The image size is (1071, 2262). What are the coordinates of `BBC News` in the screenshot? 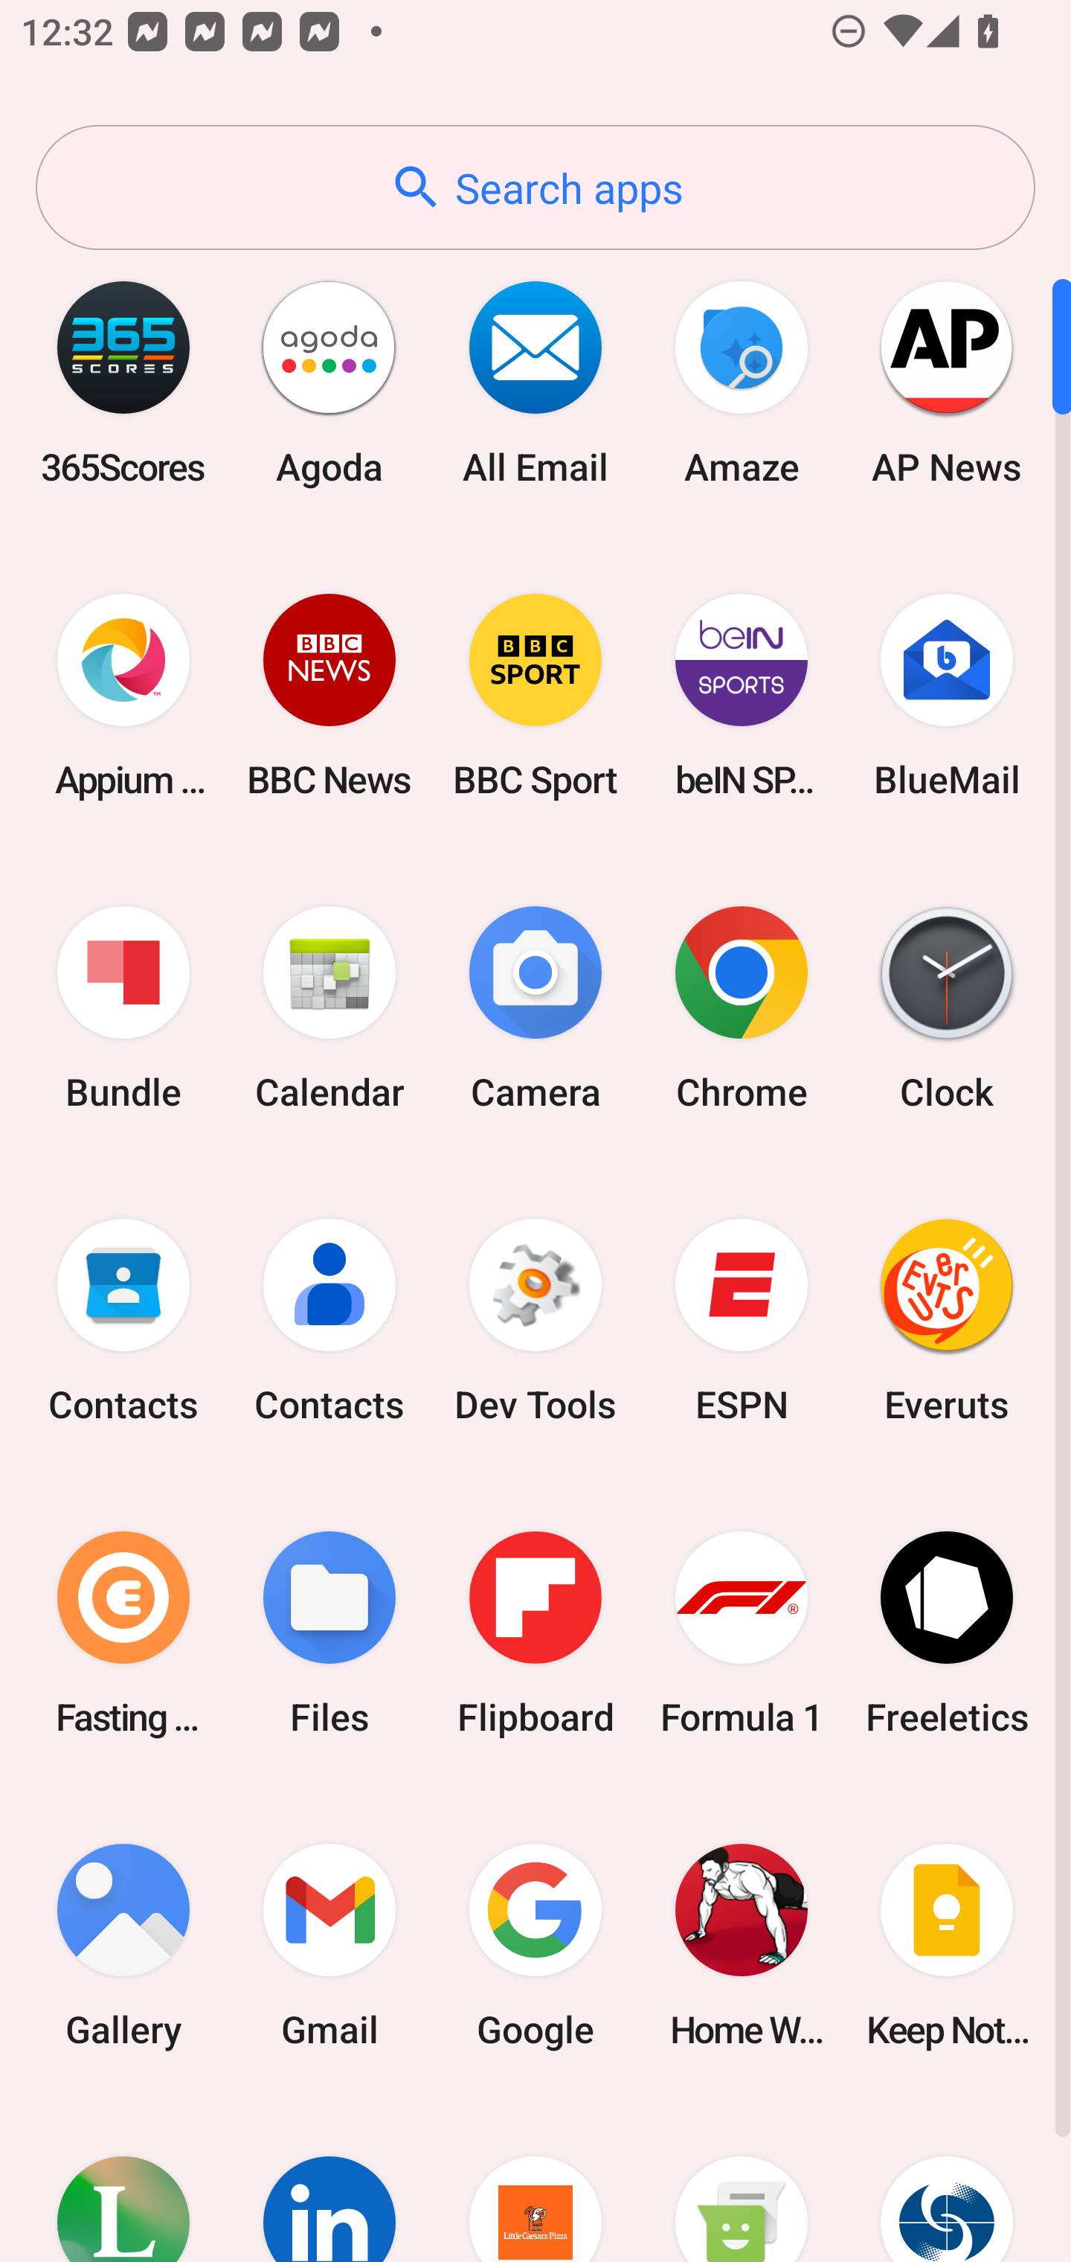 It's located at (329, 695).